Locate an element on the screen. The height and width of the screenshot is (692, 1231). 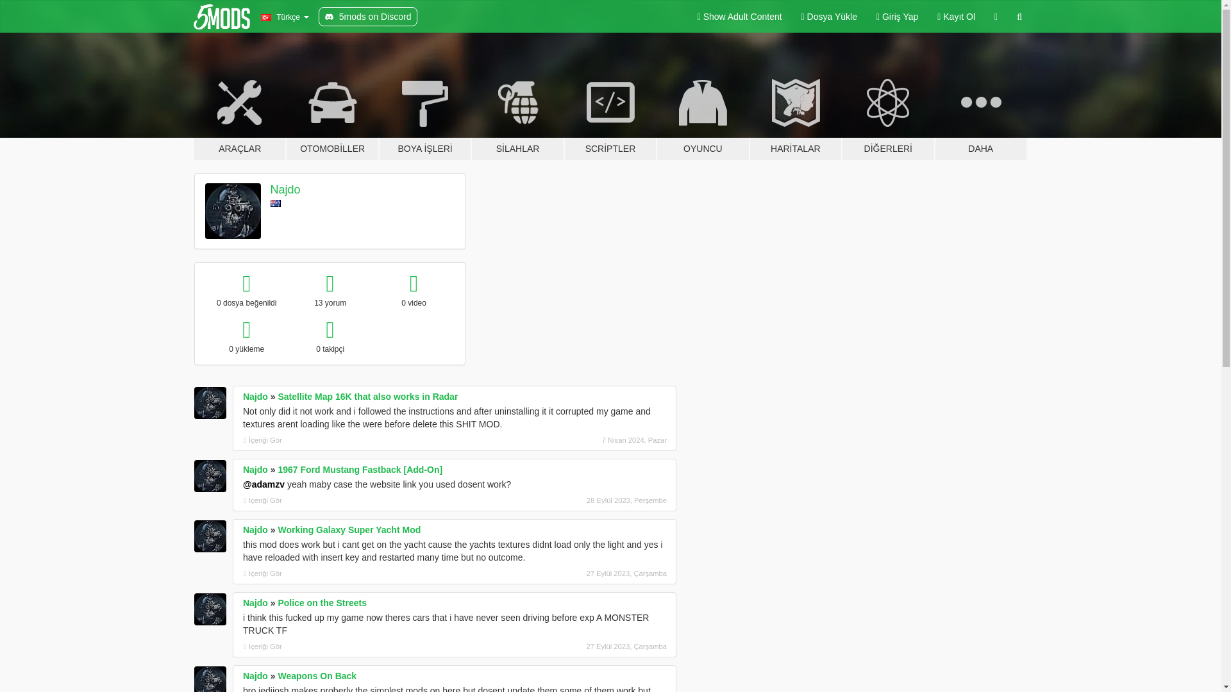
Pzr 07.Nis.24 03:18 is located at coordinates (599, 440).